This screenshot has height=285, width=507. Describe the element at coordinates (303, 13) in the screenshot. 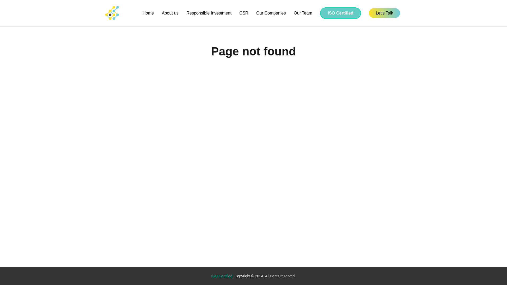

I see `Our Team` at that location.